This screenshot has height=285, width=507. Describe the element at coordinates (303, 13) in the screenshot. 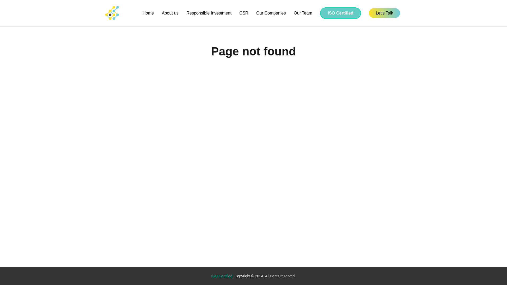

I see `Our Team` at that location.